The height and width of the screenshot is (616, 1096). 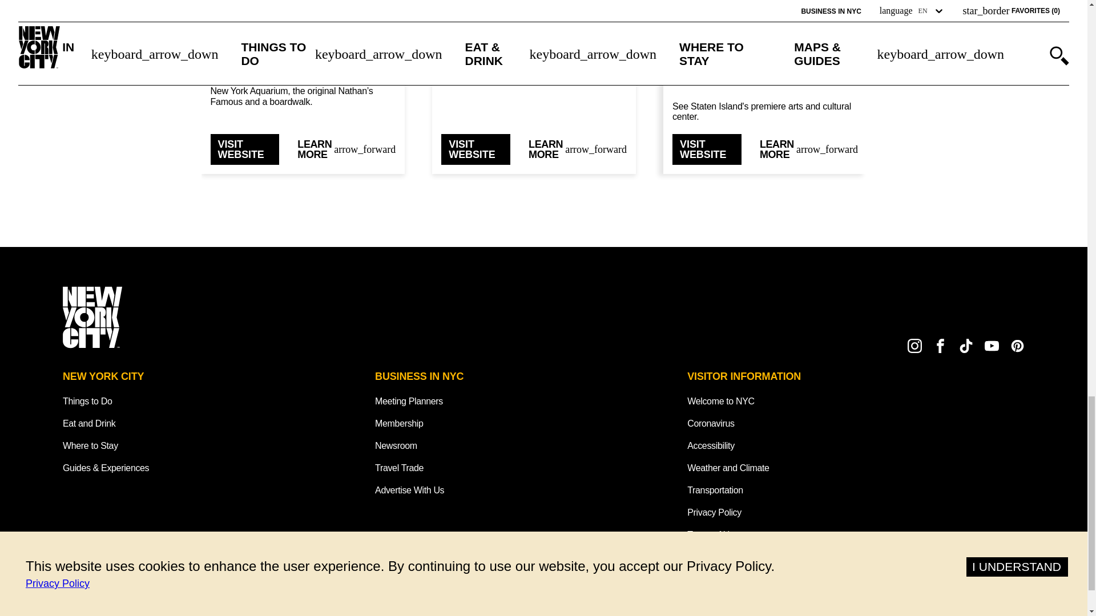 What do you see at coordinates (941, 346) in the screenshot?
I see `New York City Tourism and Conventions Facebook` at bounding box center [941, 346].